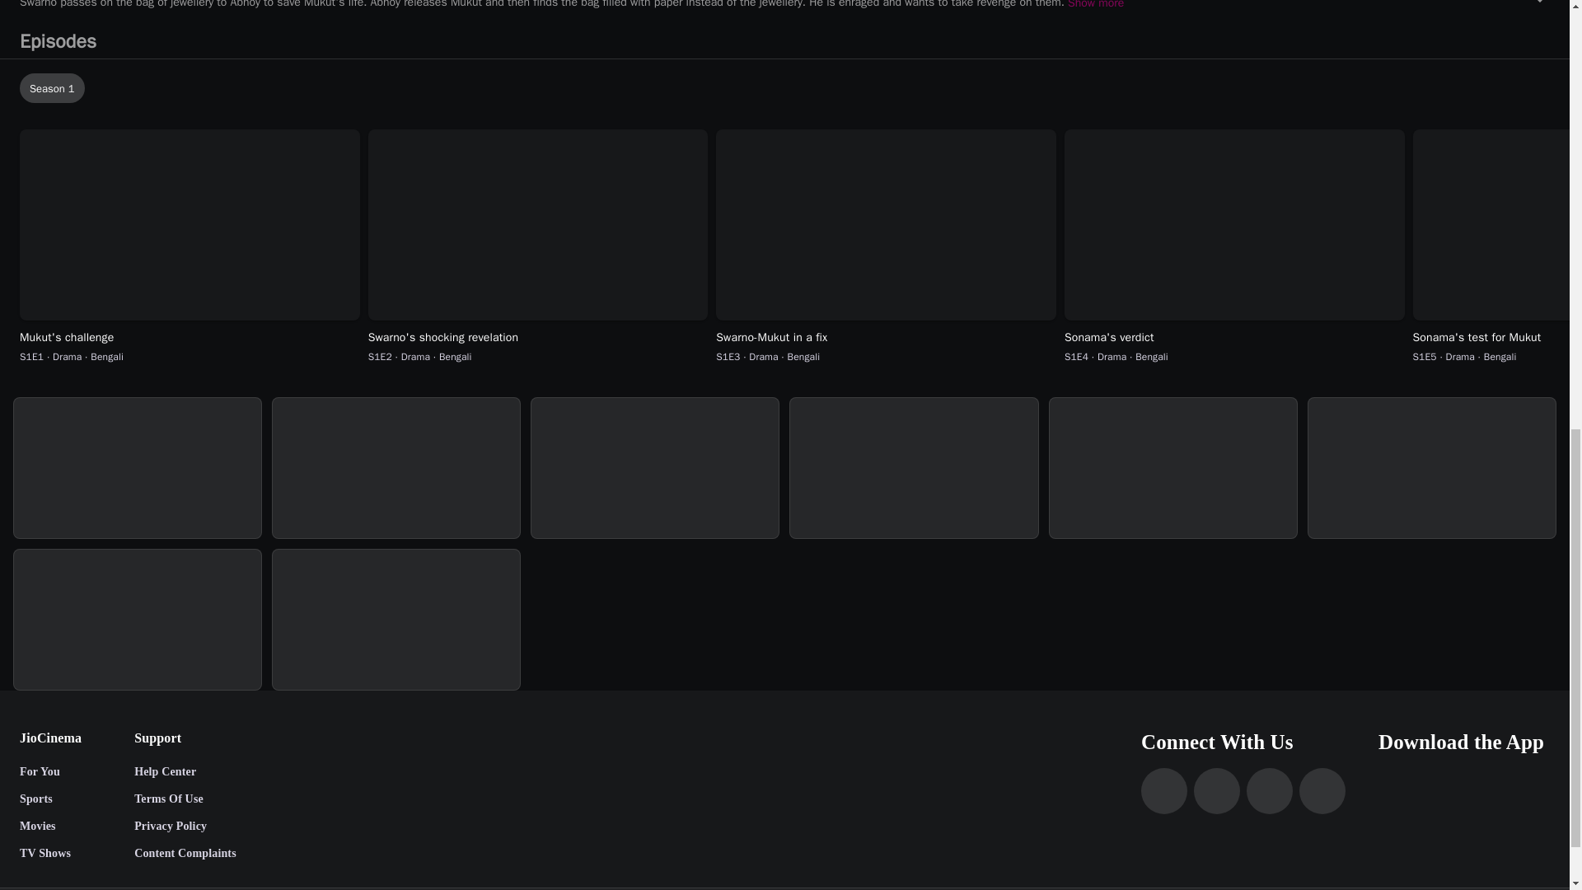 Image resolution: width=1582 pixels, height=890 pixels. Describe the element at coordinates (887, 338) in the screenshot. I see `Swarno-Mukut in a fix` at that location.